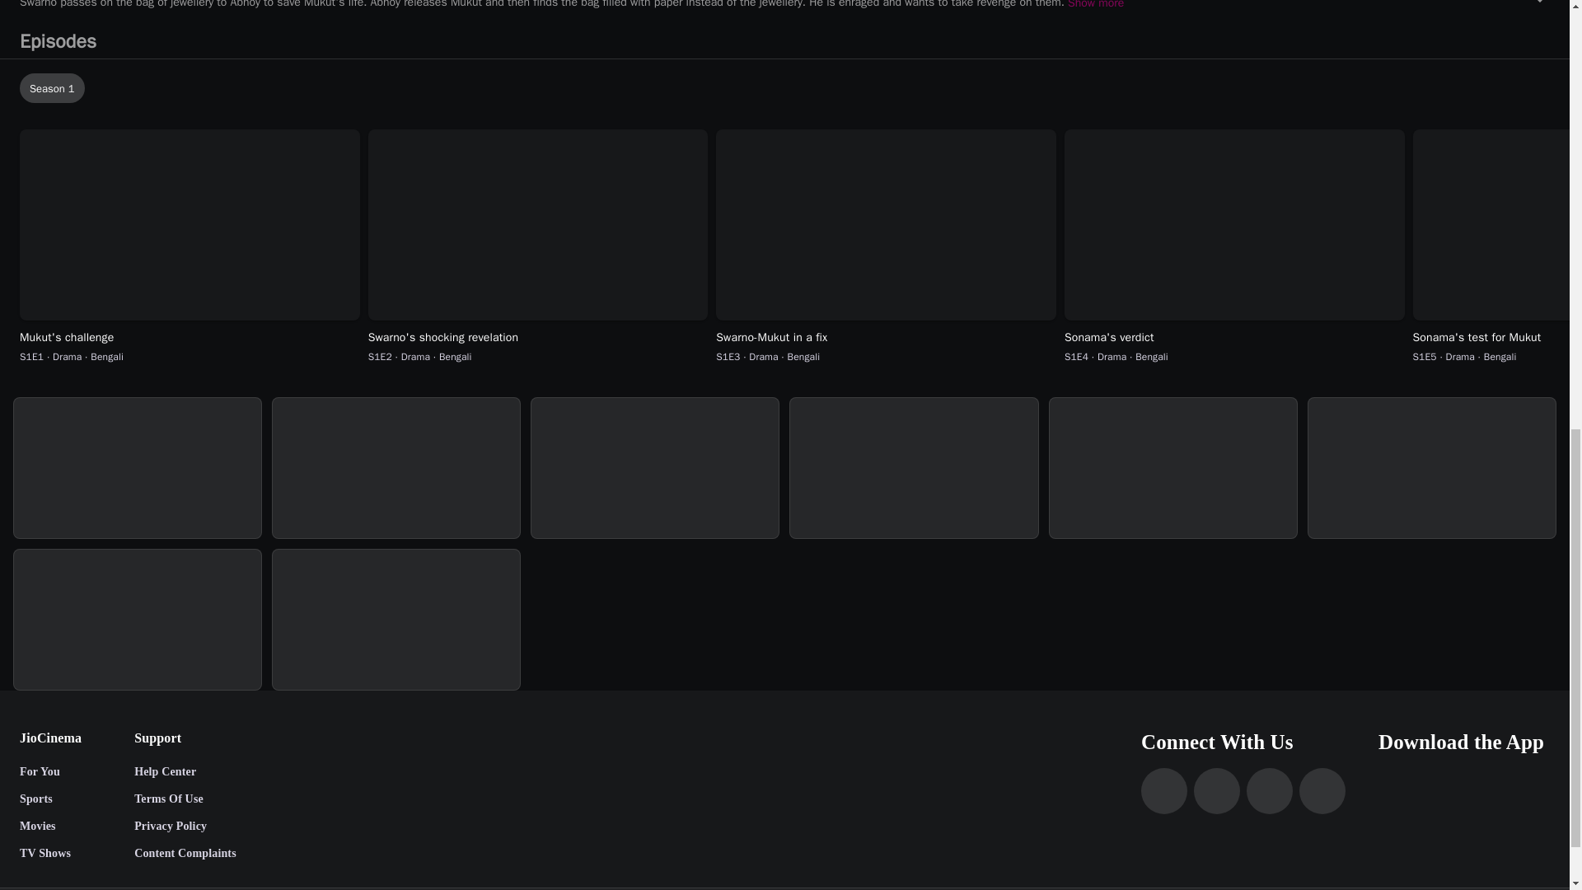 Image resolution: width=1582 pixels, height=890 pixels. Describe the element at coordinates (887, 338) in the screenshot. I see `Swarno-Mukut in a fix` at that location.